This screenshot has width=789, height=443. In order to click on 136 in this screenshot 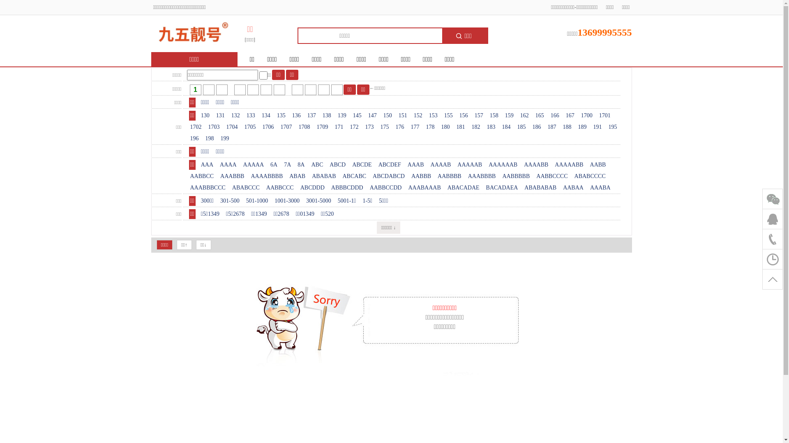, I will do `click(297, 116)`.